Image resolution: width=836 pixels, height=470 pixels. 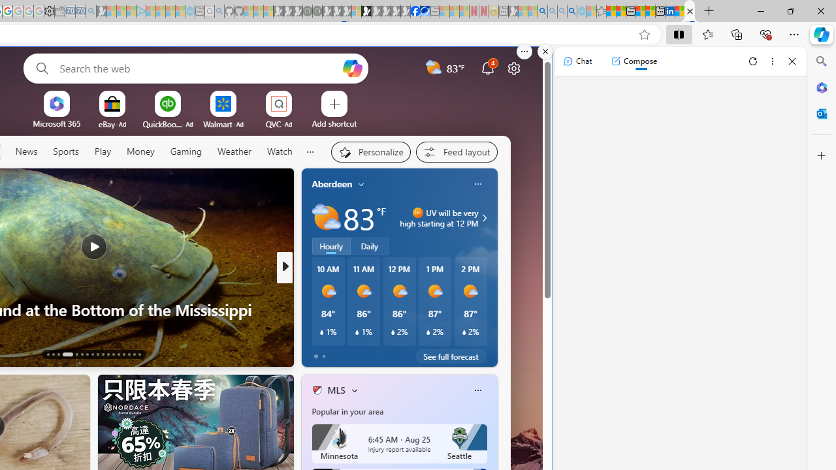 What do you see at coordinates (380, 353) in the screenshot?
I see `View comments 18 Comment` at bounding box center [380, 353].